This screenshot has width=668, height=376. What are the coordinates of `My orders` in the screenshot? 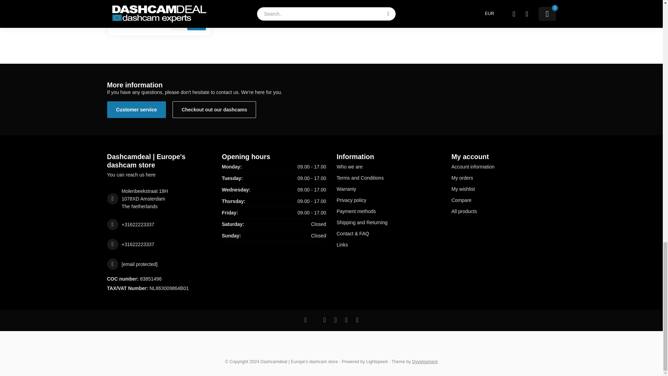 It's located at (503, 178).